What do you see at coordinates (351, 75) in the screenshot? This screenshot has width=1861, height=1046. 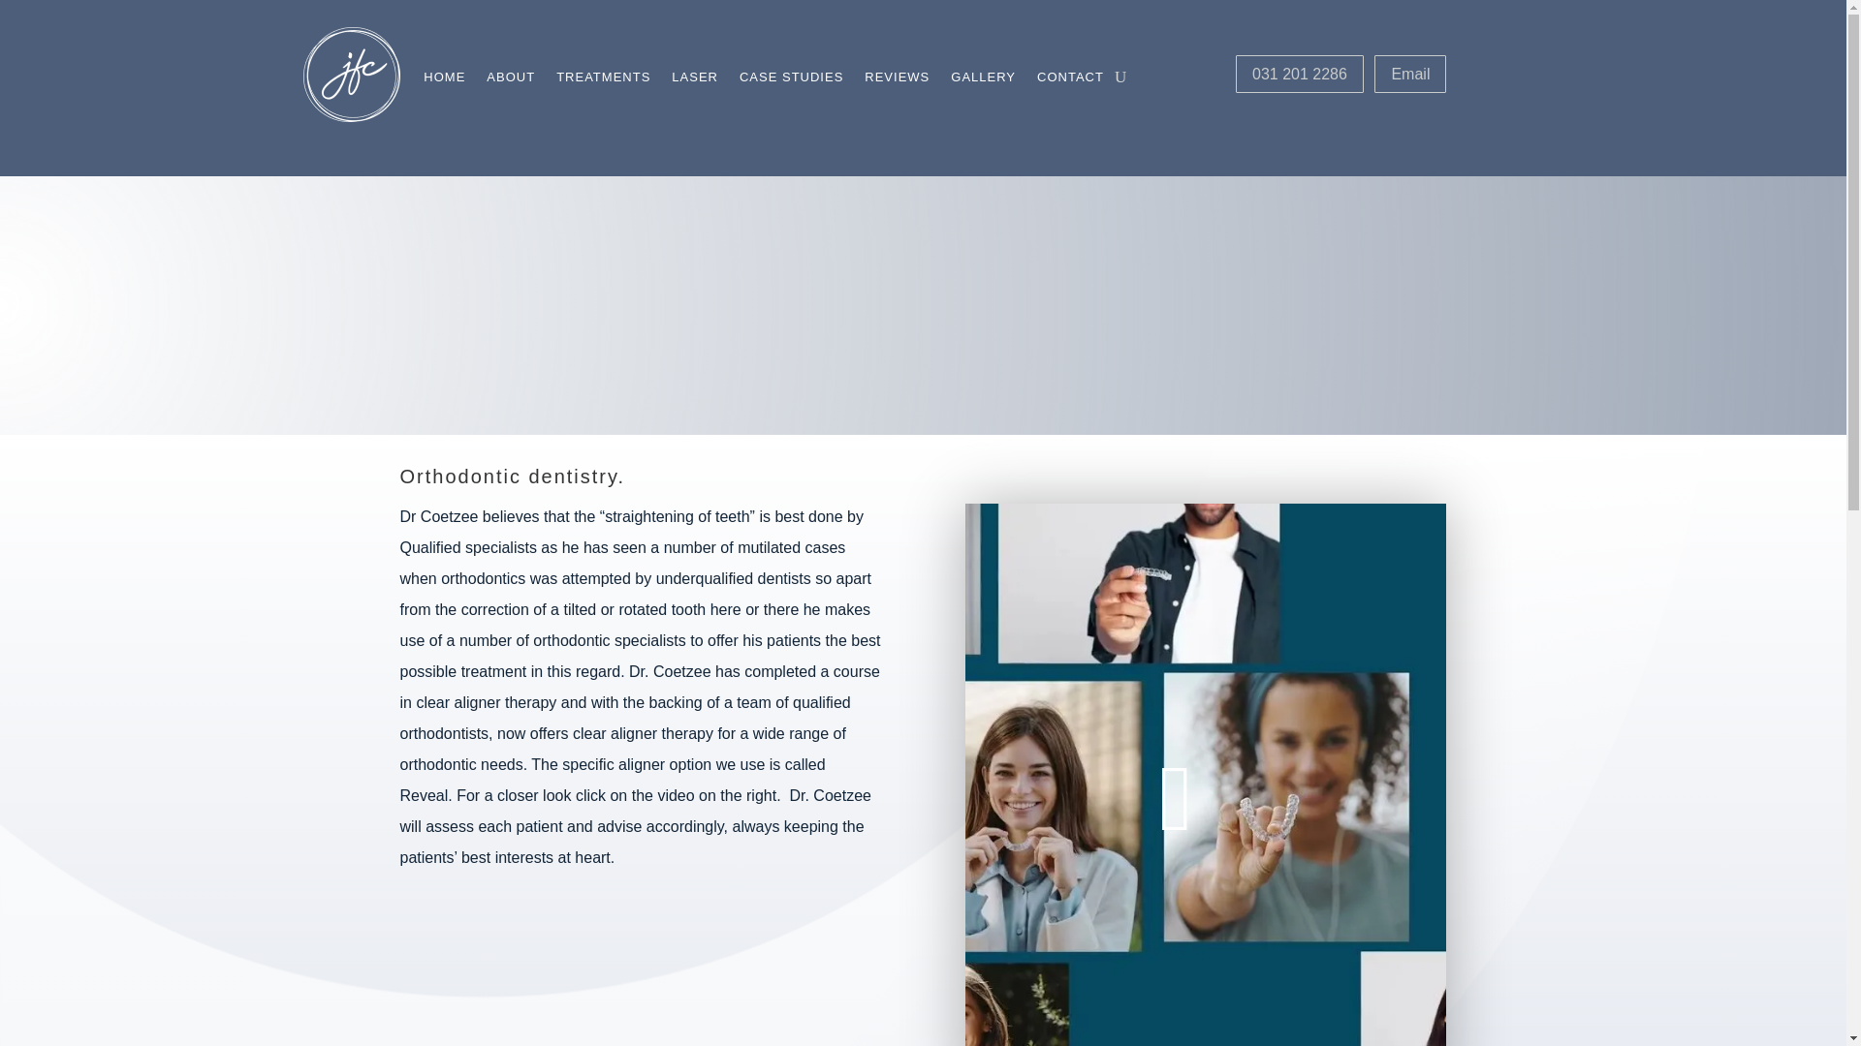 I see `CIRCLE100` at bounding box center [351, 75].